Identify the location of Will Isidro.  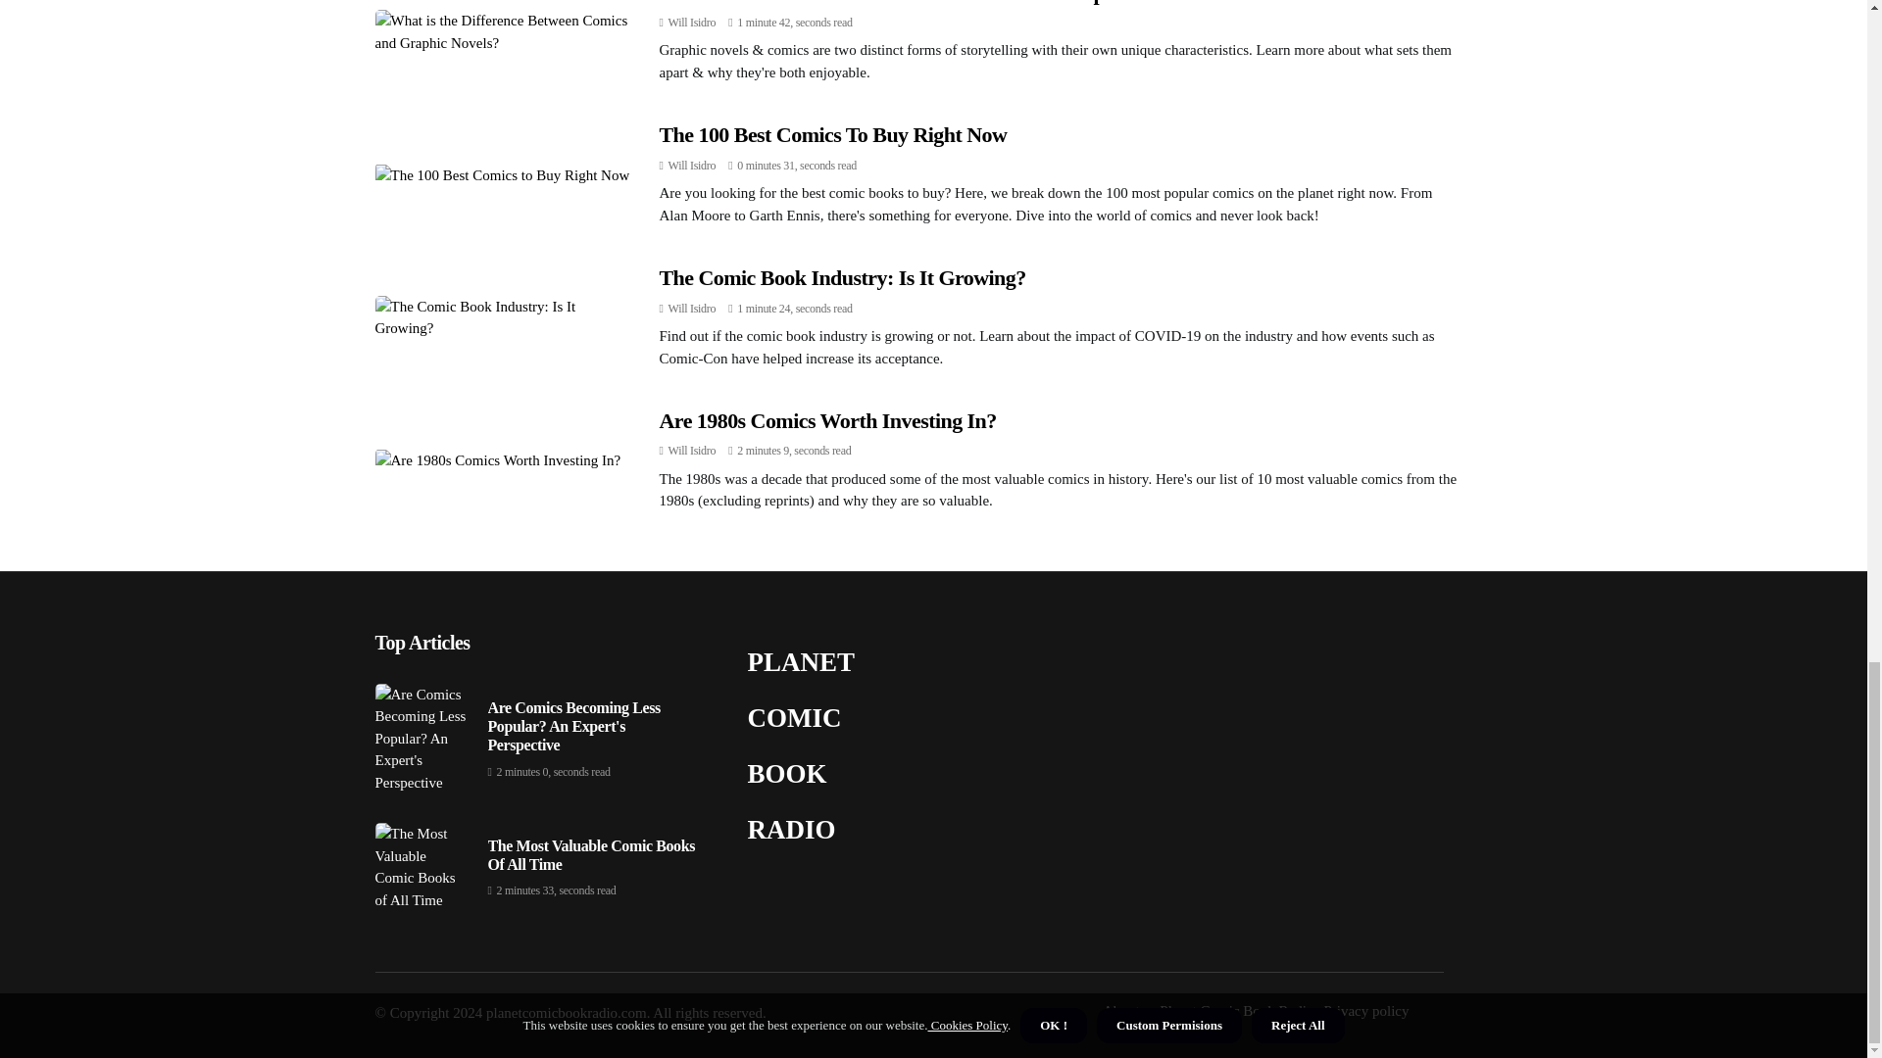
(692, 23).